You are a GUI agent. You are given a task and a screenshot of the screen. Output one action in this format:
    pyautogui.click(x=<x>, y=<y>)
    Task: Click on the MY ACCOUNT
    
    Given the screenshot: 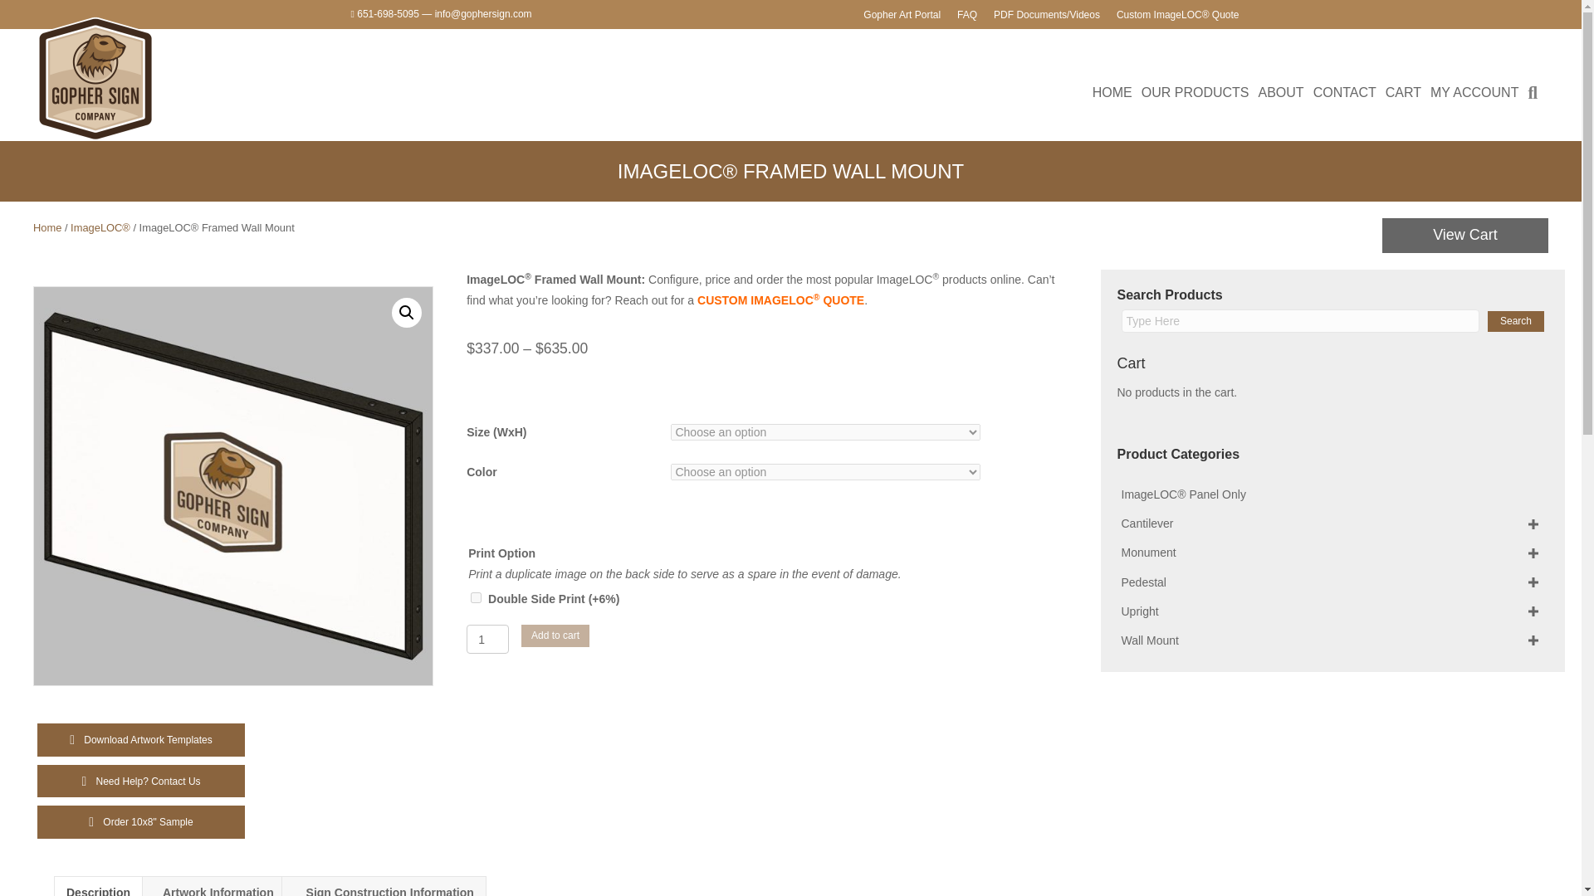 What is the action you would take?
    pyautogui.click(x=1474, y=93)
    